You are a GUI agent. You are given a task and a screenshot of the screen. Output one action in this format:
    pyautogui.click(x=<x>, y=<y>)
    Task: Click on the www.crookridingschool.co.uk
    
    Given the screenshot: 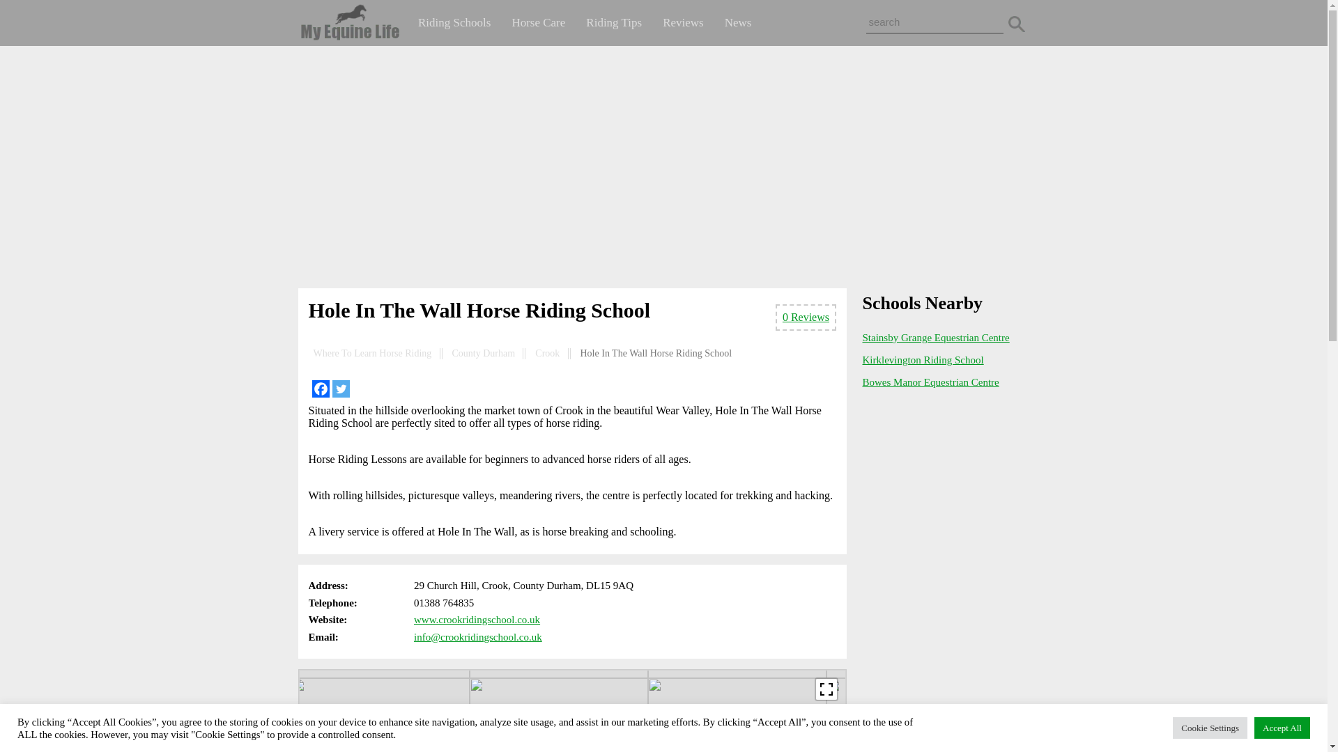 What is the action you would take?
    pyautogui.click(x=477, y=620)
    